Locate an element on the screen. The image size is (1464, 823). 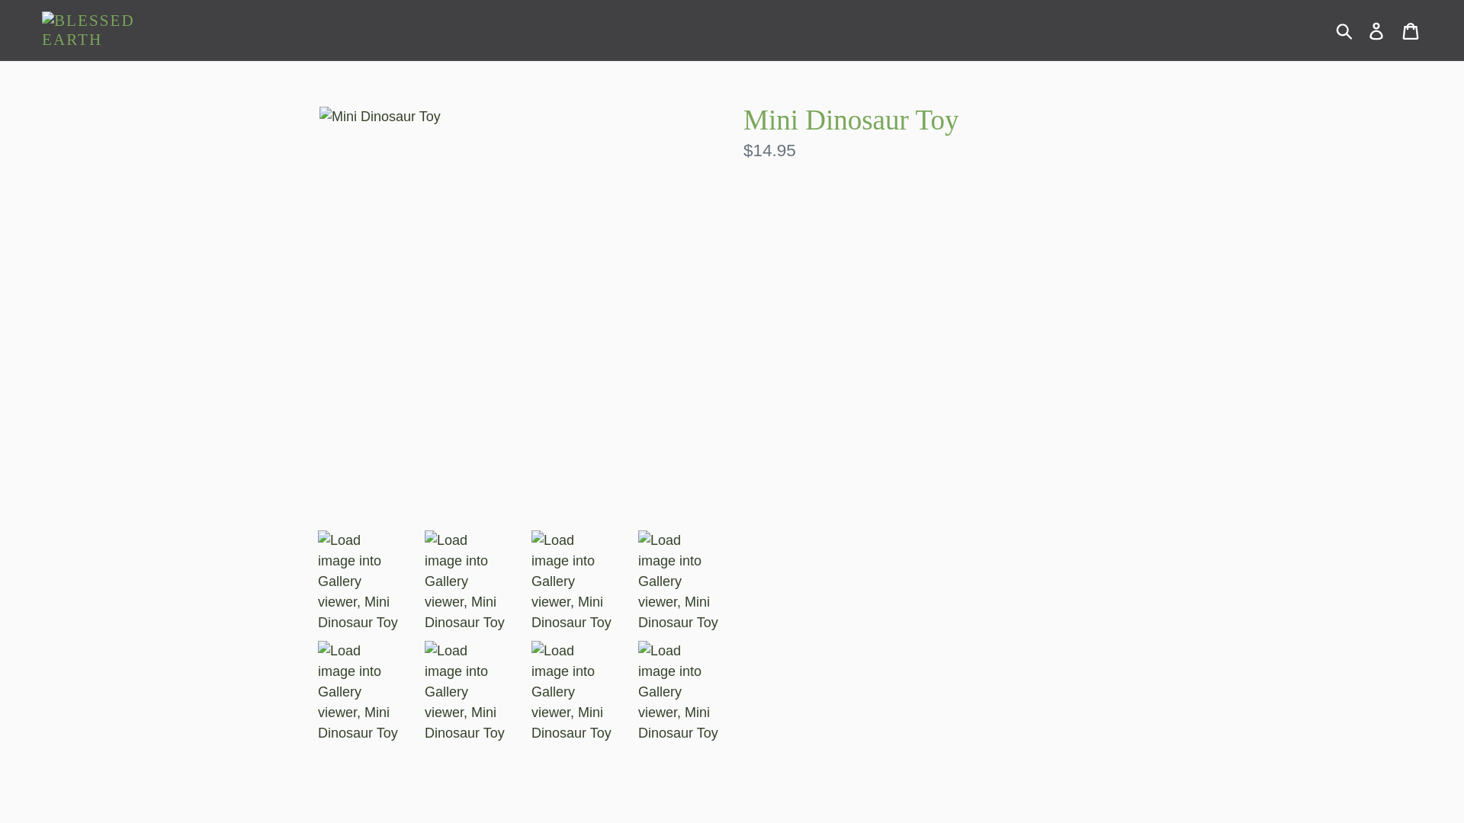
Log in is located at coordinates (1377, 30).